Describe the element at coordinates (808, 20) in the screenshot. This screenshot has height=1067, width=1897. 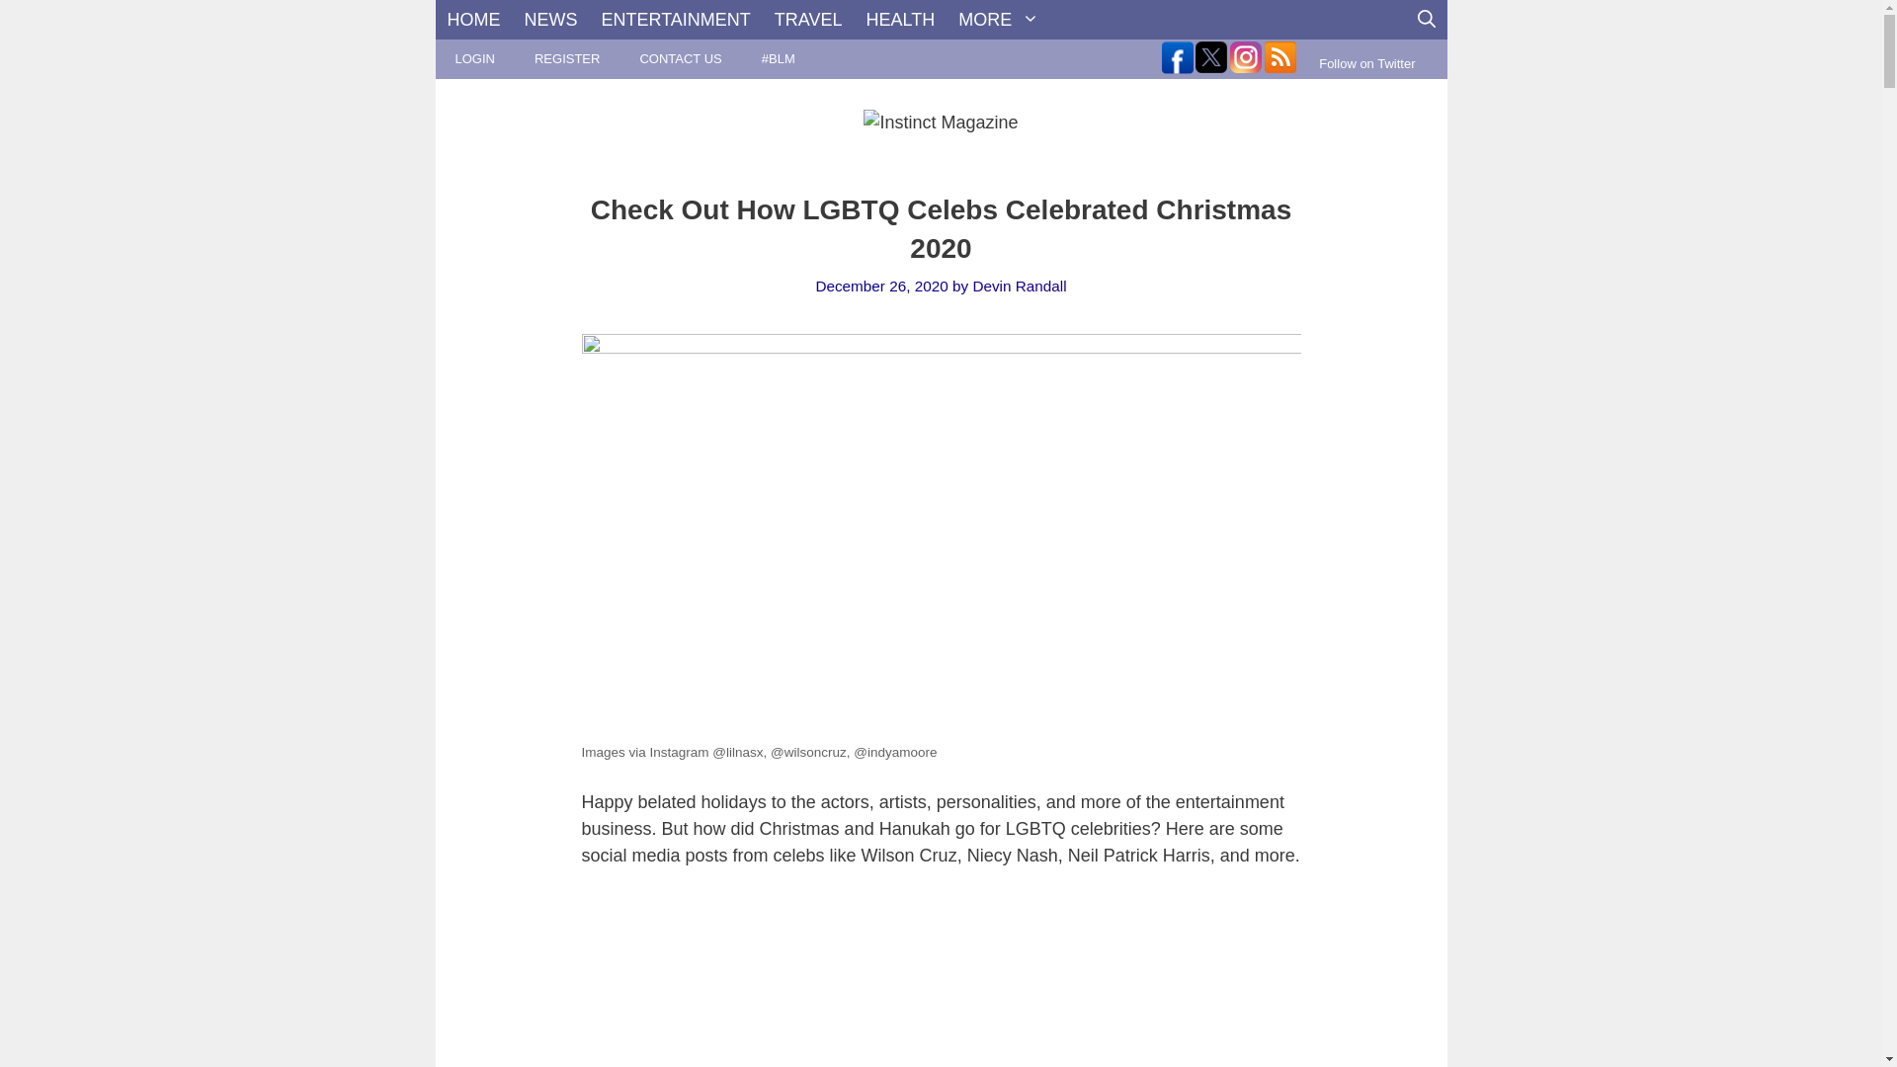
I see `TRAVEL` at that location.